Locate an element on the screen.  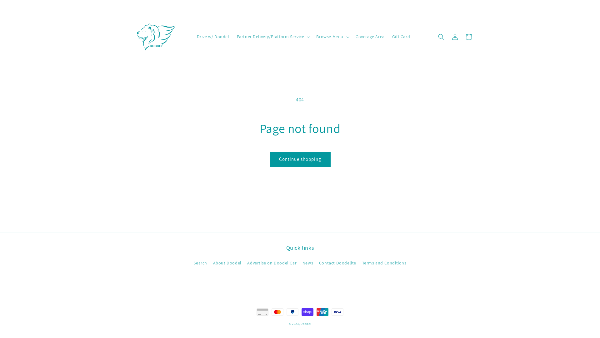
Terms and Conditions is located at coordinates (384, 263).